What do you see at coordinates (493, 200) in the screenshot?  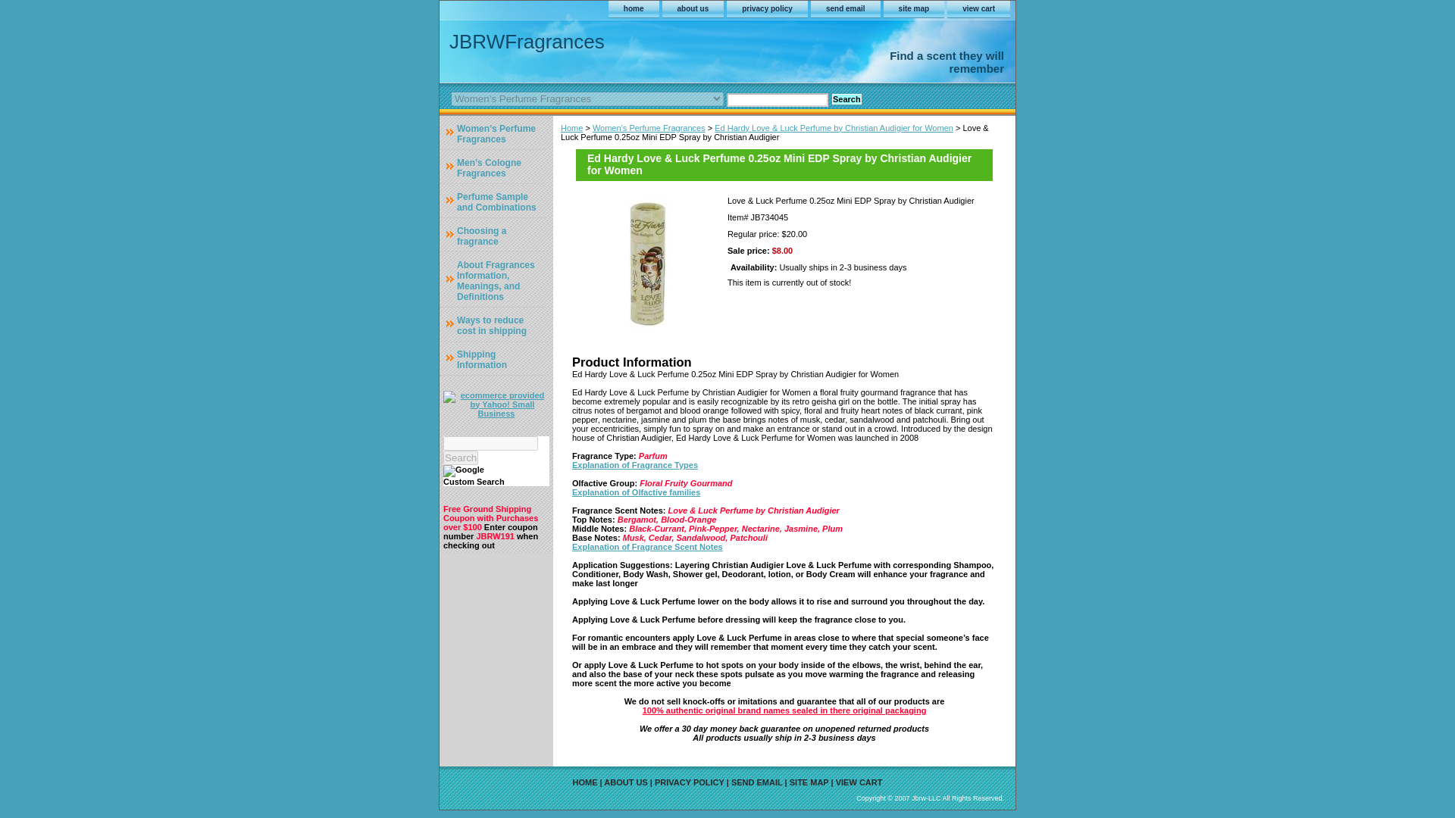 I see `Perfume Sample and Combinations` at bounding box center [493, 200].